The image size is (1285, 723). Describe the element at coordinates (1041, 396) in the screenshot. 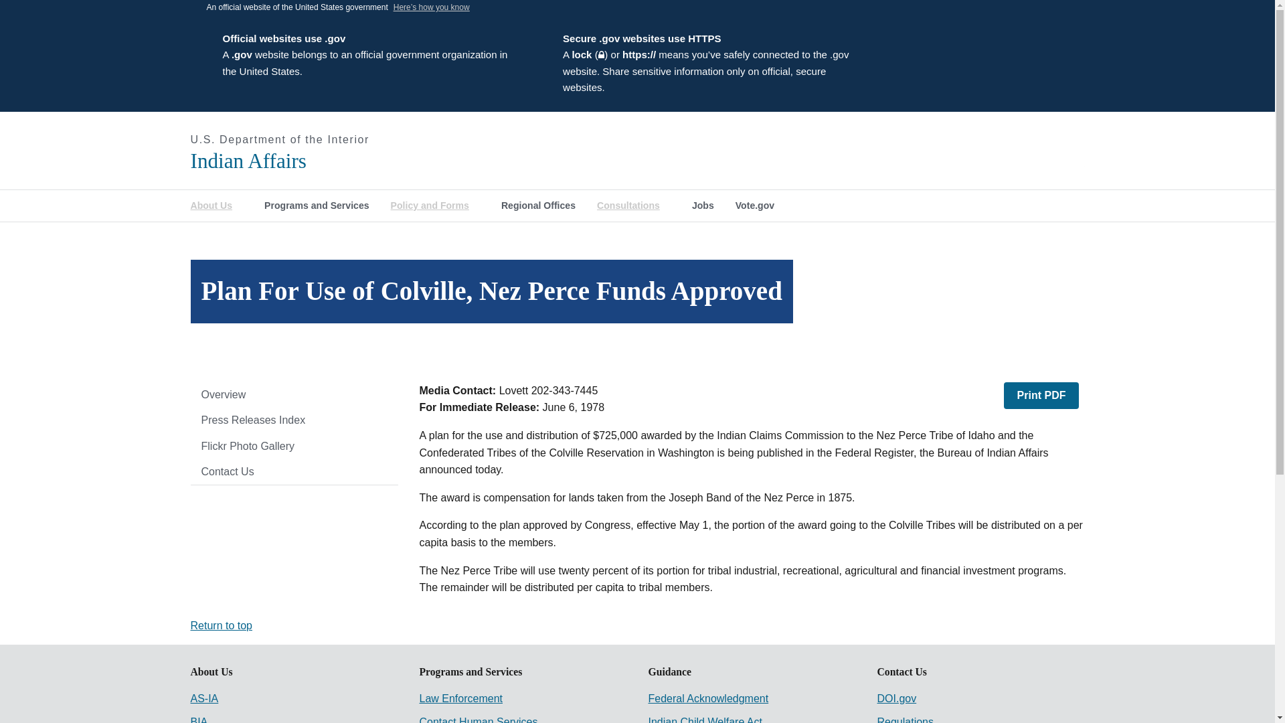

I see `Print PDF` at that location.